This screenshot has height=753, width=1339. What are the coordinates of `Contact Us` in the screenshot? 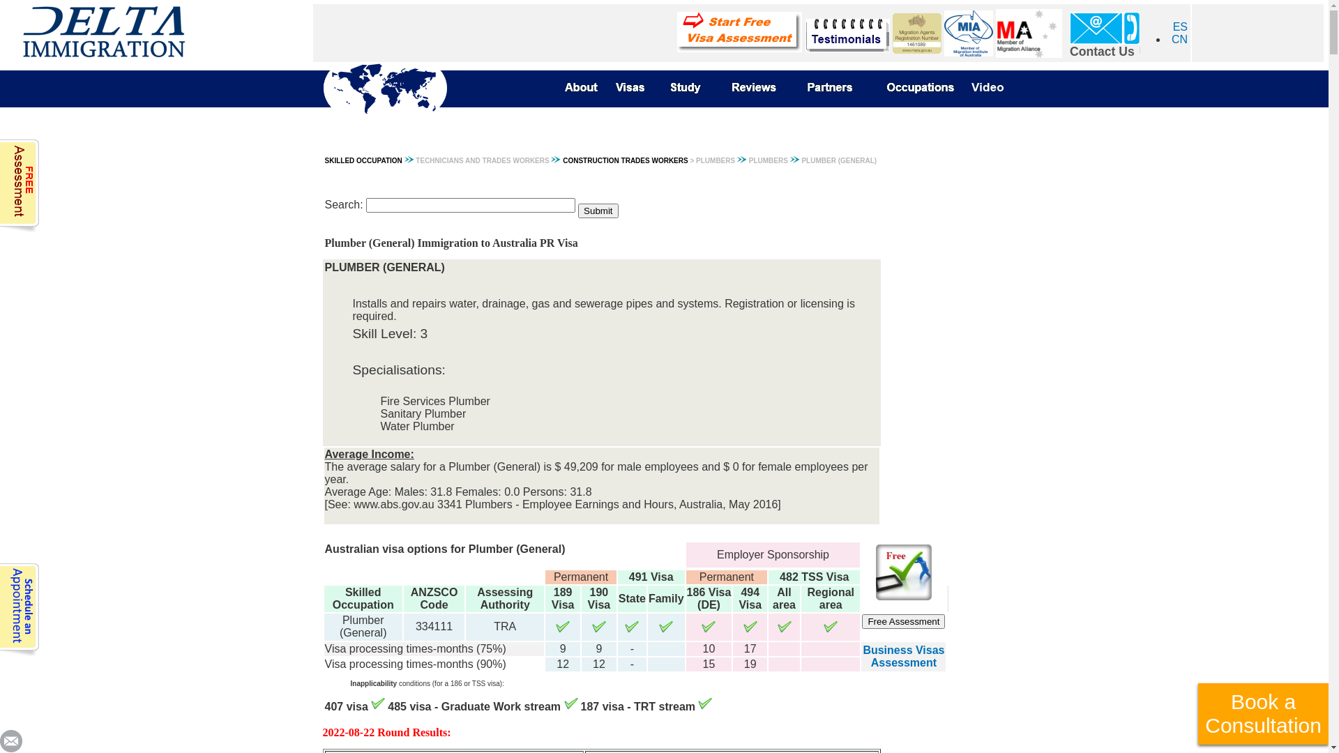 It's located at (1105, 46).